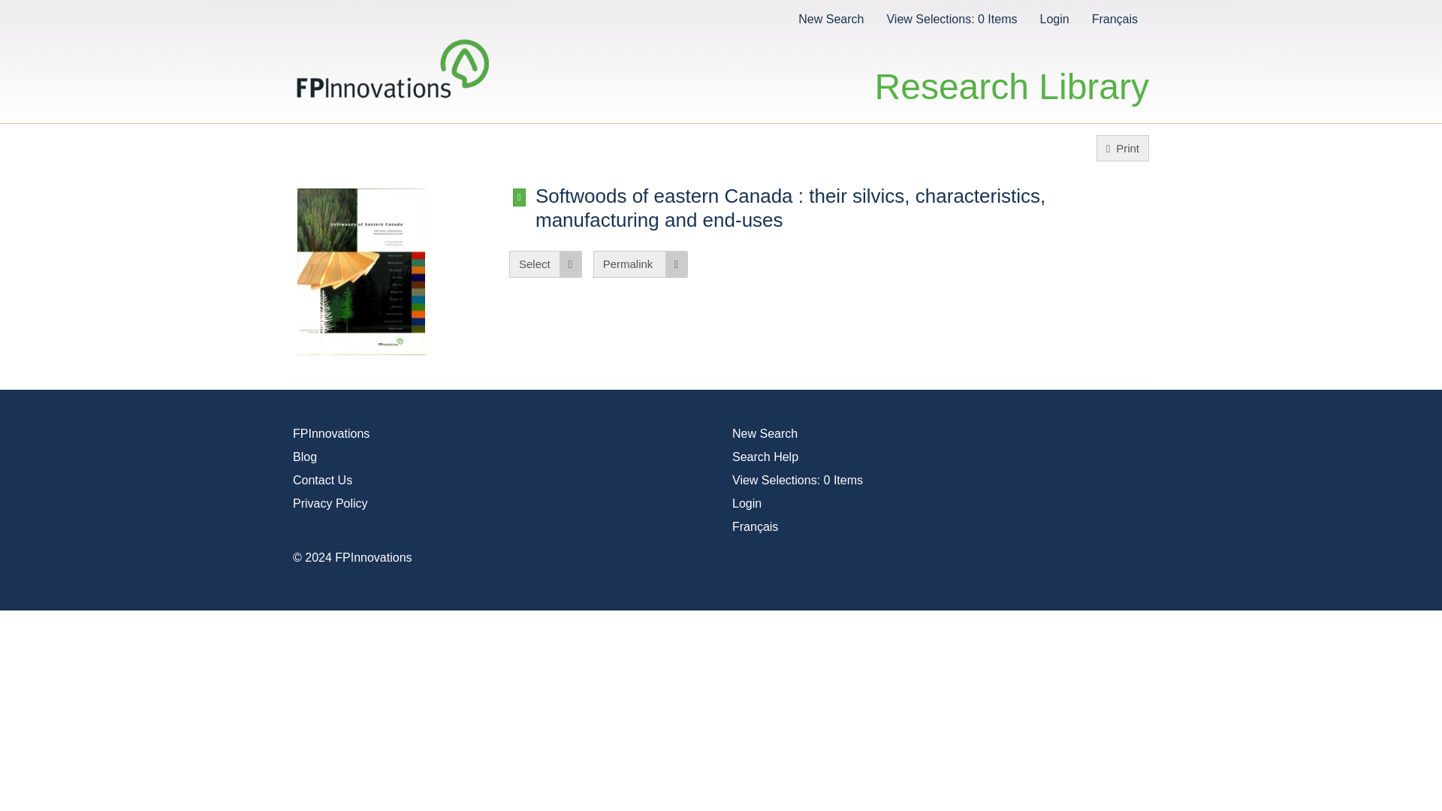 This screenshot has height=811, width=1442. Describe the element at coordinates (831, 18) in the screenshot. I see `New Search` at that location.